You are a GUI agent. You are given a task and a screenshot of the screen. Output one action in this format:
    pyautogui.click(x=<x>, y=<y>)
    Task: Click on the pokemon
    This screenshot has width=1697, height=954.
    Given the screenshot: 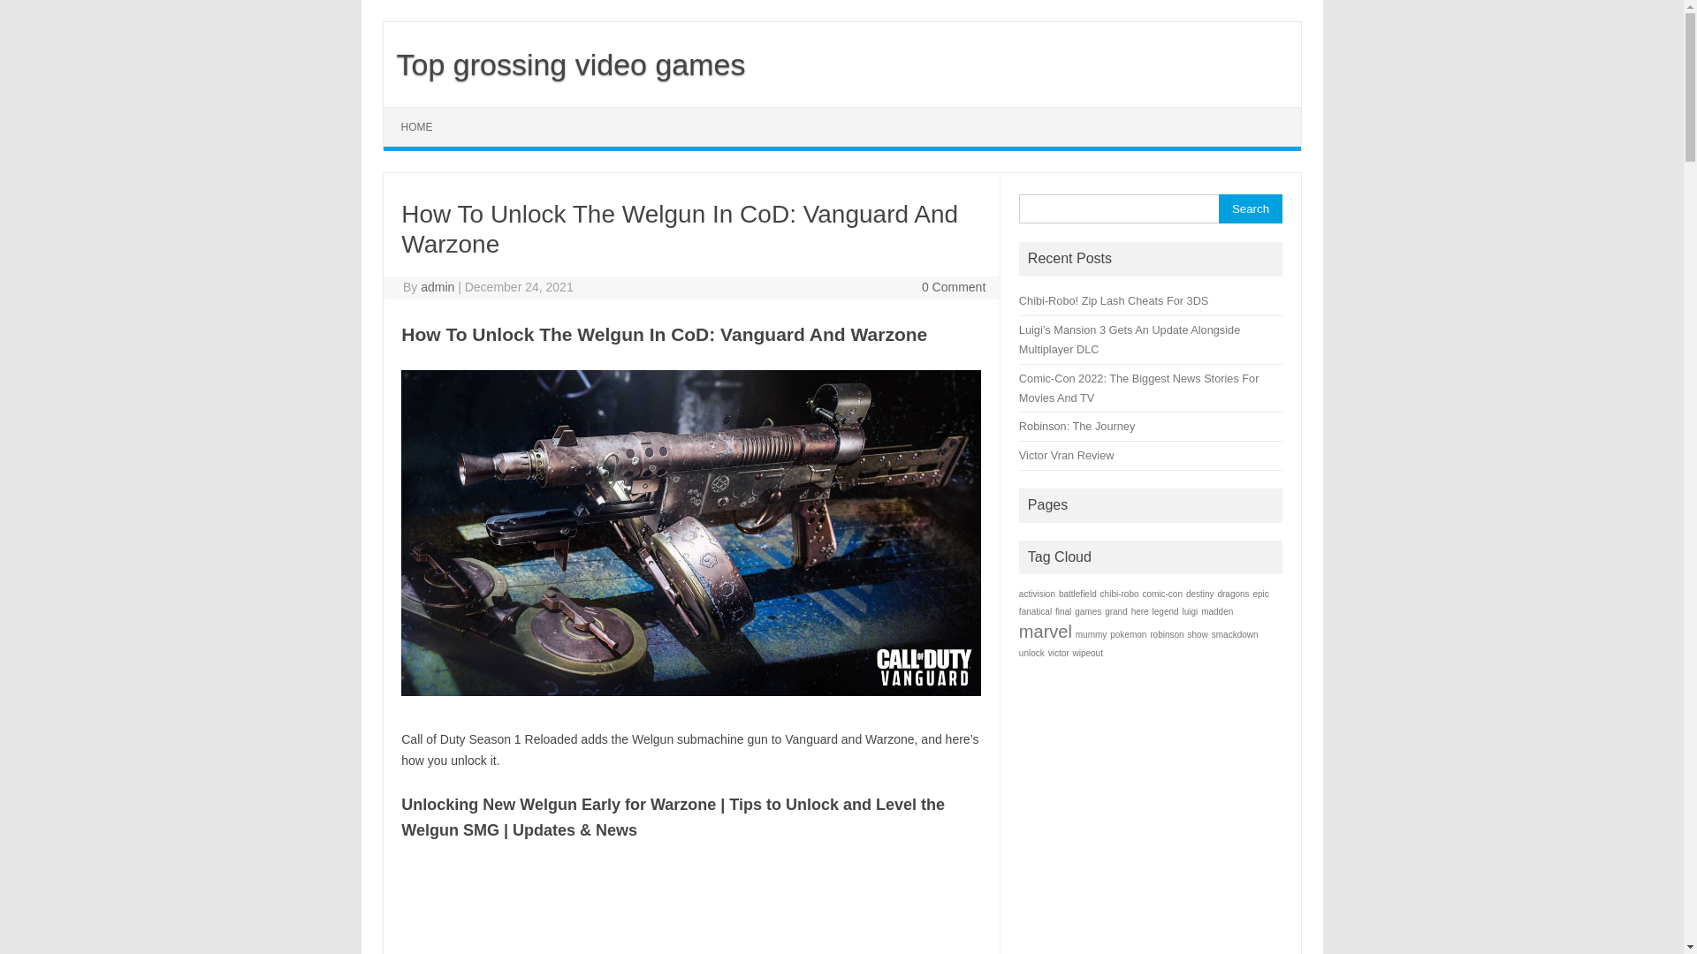 What is the action you would take?
    pyautogui.click(x=1128, y=634)
    